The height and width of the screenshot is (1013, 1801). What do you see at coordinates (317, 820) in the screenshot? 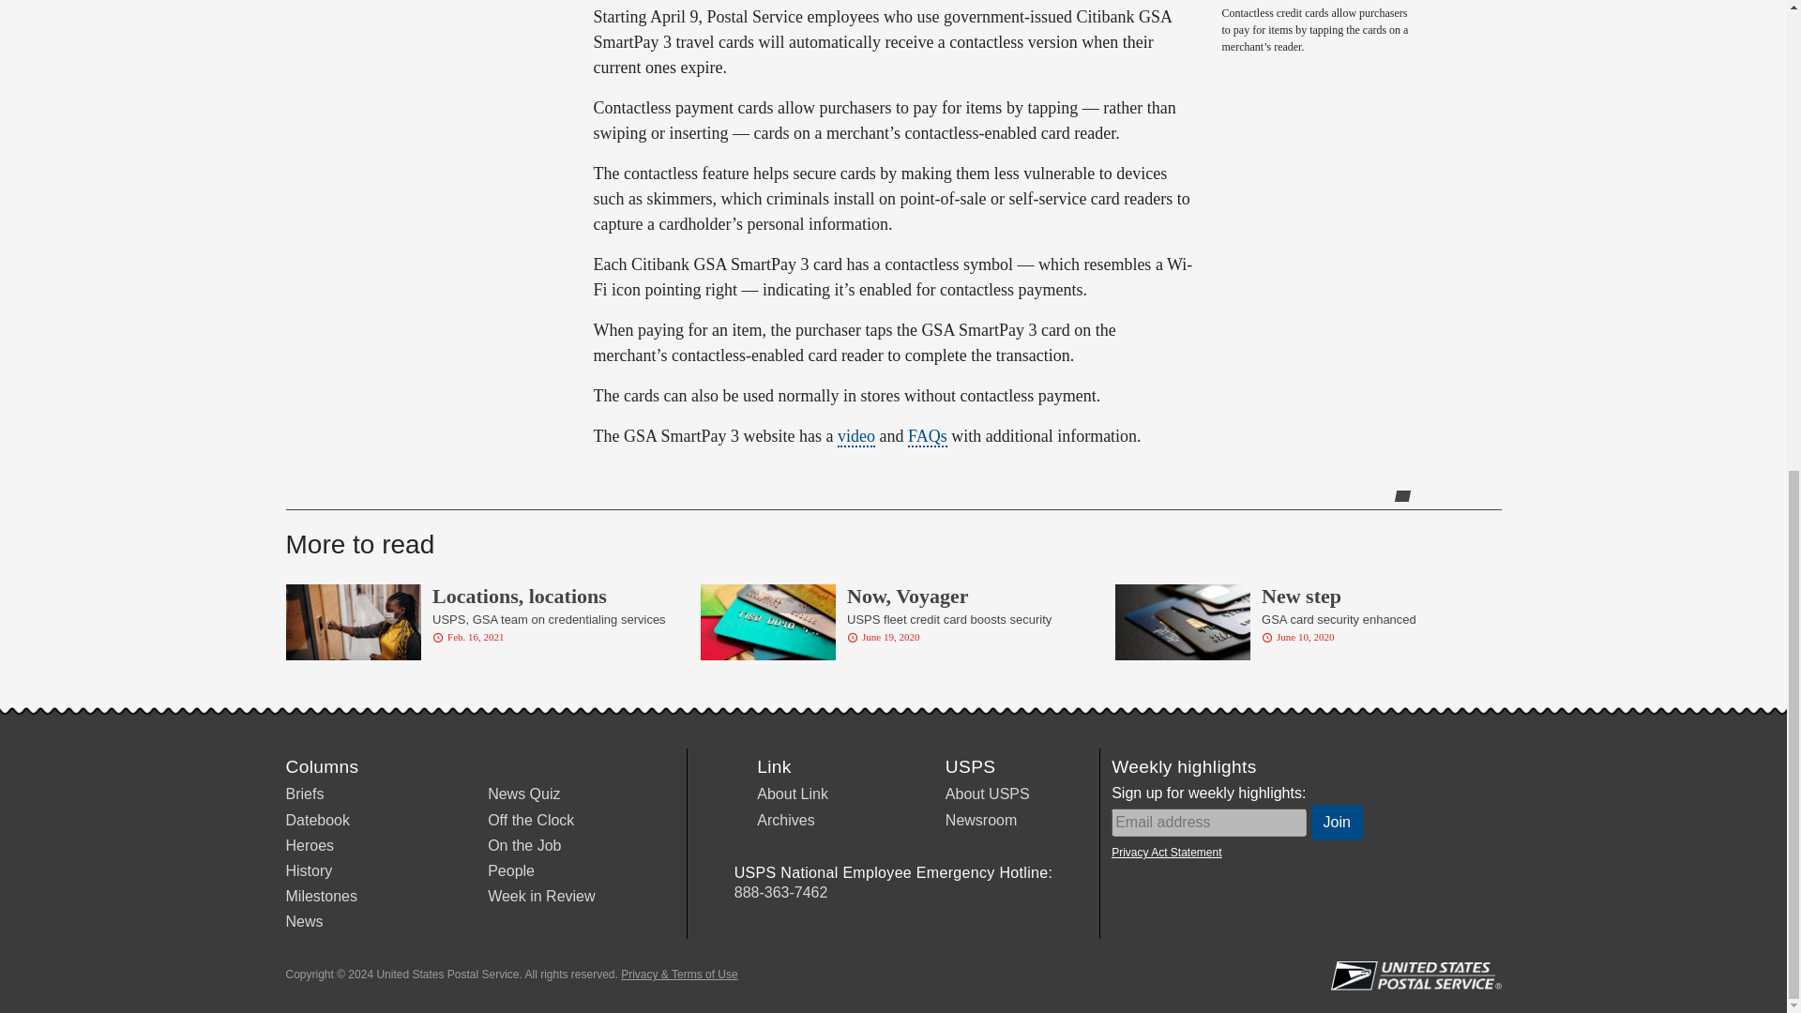
I see `Datebook` at bounding box center [317, 820].